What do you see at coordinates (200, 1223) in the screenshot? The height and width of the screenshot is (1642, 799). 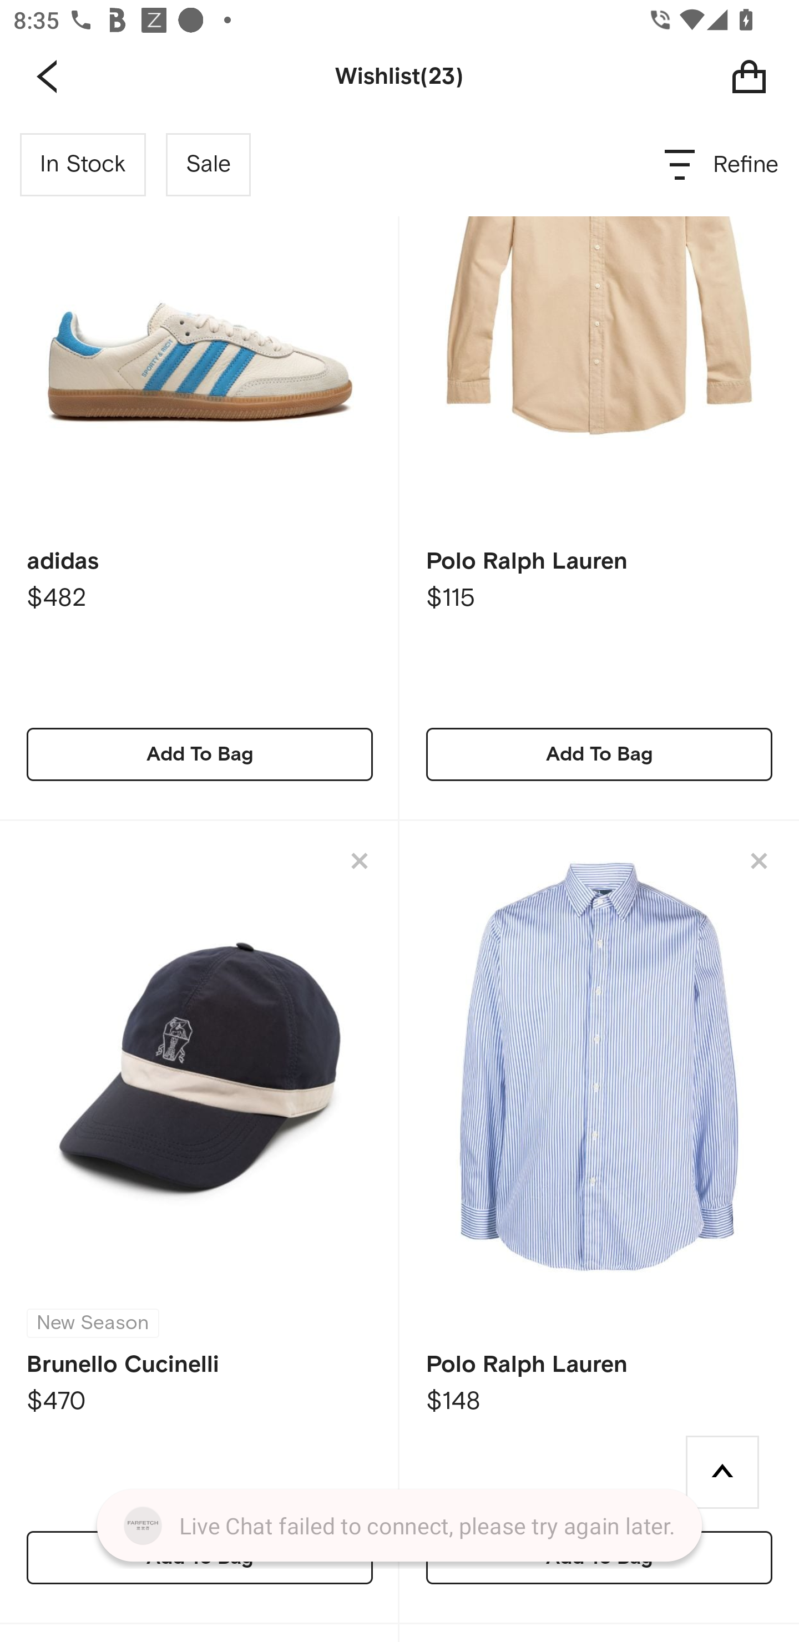 I see `New Season Brunello Cucinelli $470 Add To Bag` at bounding box center [200, 1223].